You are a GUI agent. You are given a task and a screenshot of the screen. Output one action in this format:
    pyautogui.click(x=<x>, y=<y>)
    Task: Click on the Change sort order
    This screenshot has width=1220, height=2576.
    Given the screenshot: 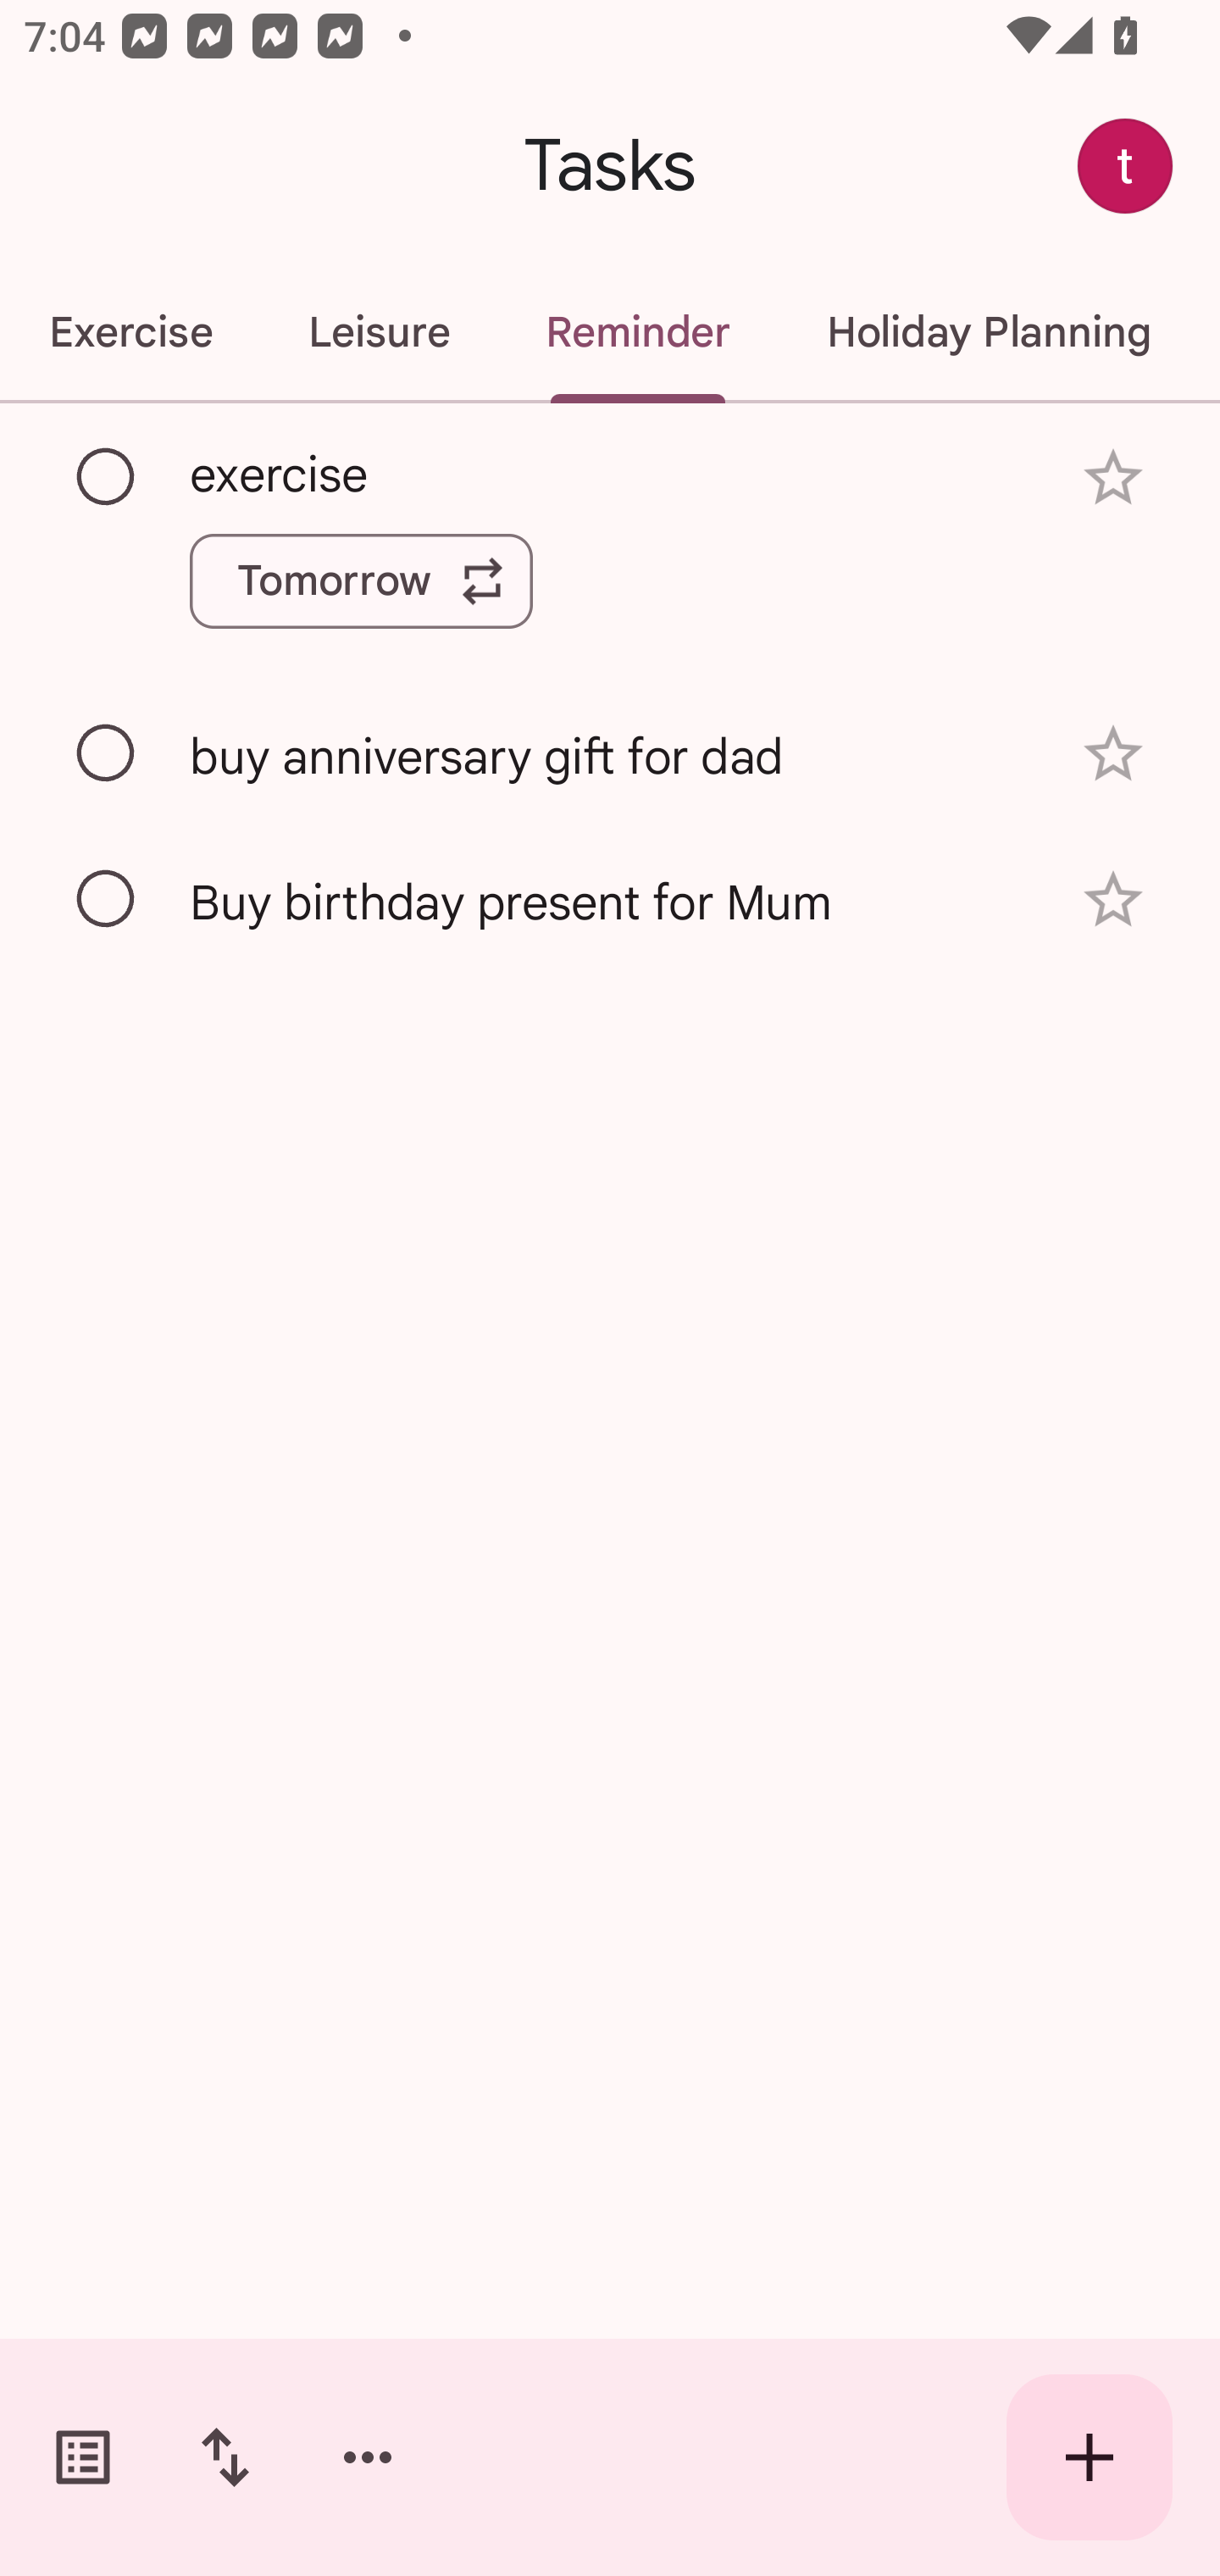 What is the action you would take?
    pyautogui.click(x=225, y=2457)
    